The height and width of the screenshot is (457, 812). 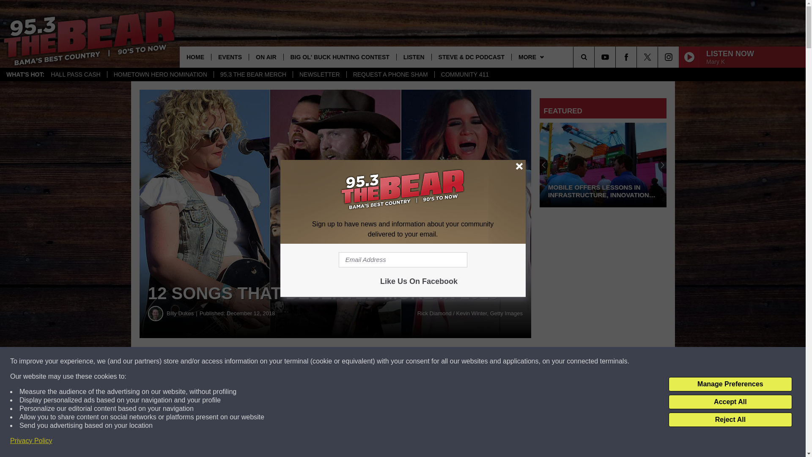 What do you see at coordinates (340, 57) in the screenshot?
I see `BIG OL' BUCK HUNTING CONTEST` at bounding box center [340, 57].